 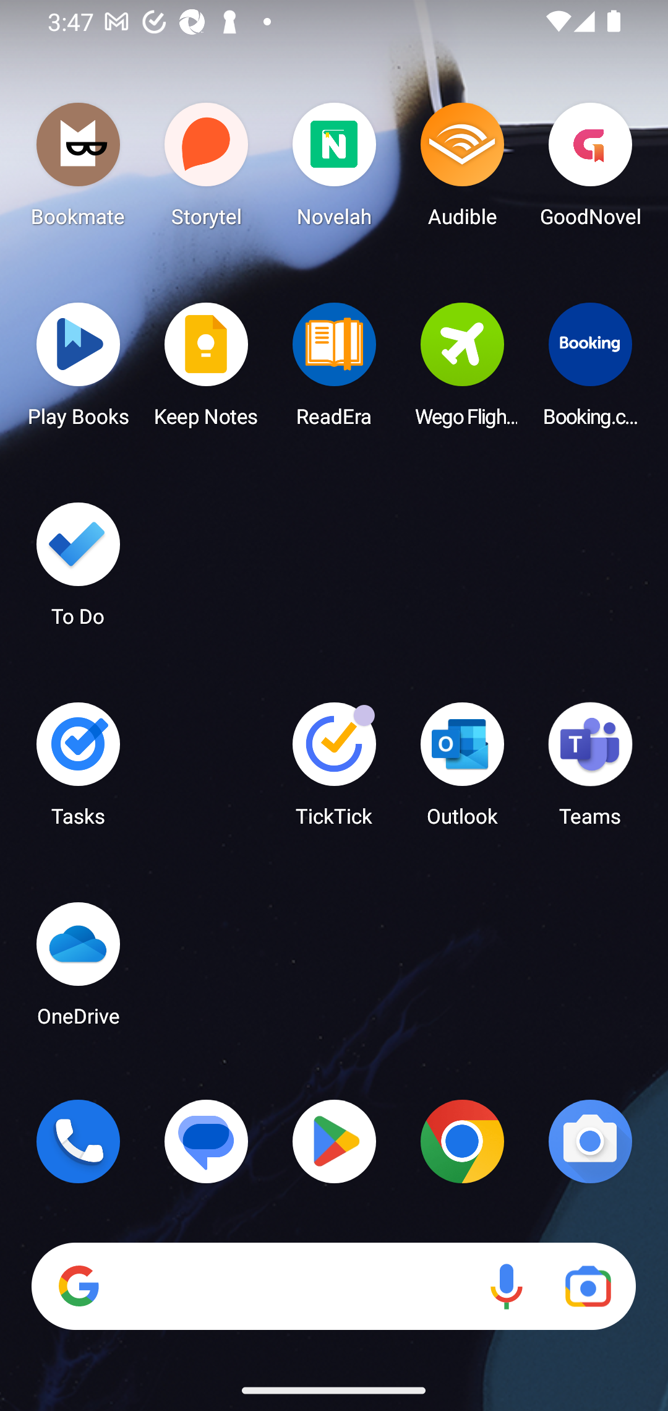 I want to click on Play Books, so click(x=78, y=369).